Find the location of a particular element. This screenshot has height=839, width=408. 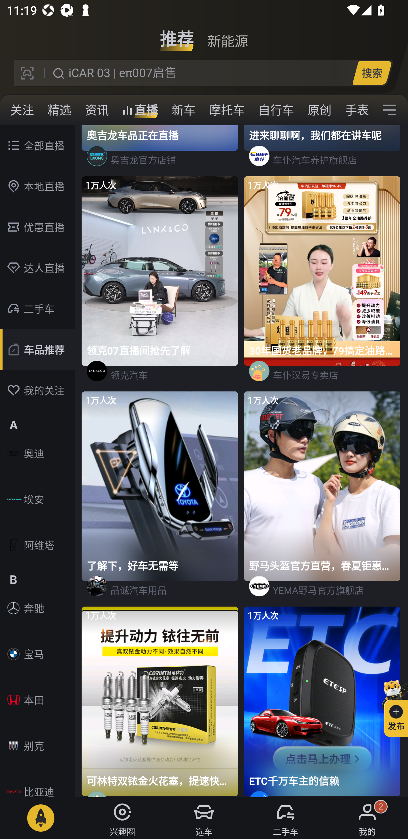

本田 is located at coordinates (37, 700).